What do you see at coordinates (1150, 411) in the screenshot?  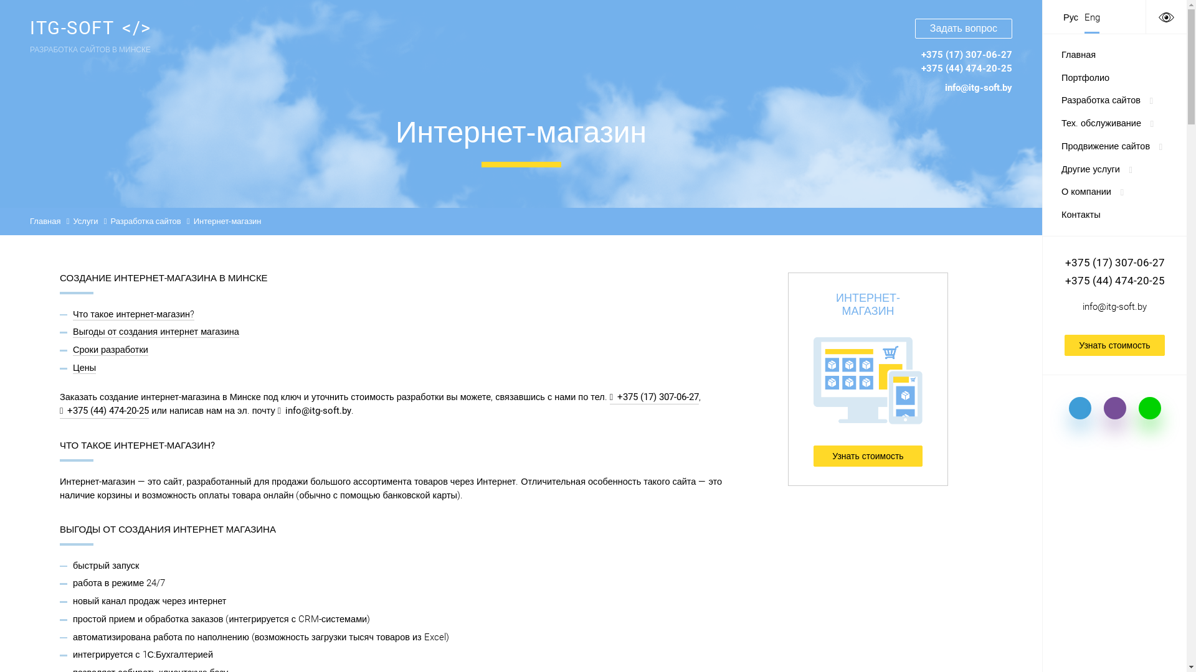 I see `WhatsApp` at bounding box center [1150, 411].